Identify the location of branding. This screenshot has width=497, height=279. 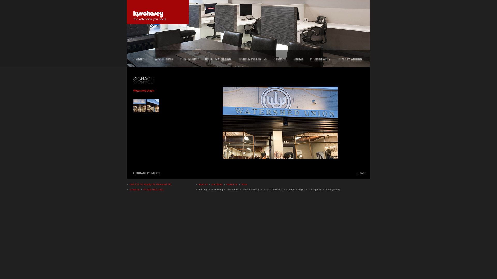
(203, 190).